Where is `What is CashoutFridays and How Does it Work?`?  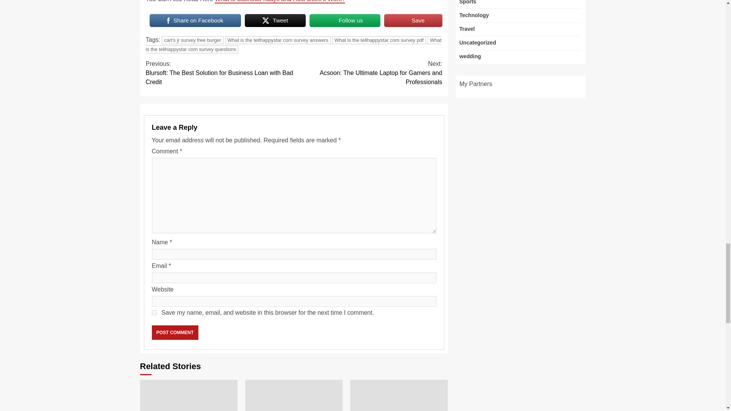
What is CashoutFridays and How Does it Work? is located at coordinates (280, 2).